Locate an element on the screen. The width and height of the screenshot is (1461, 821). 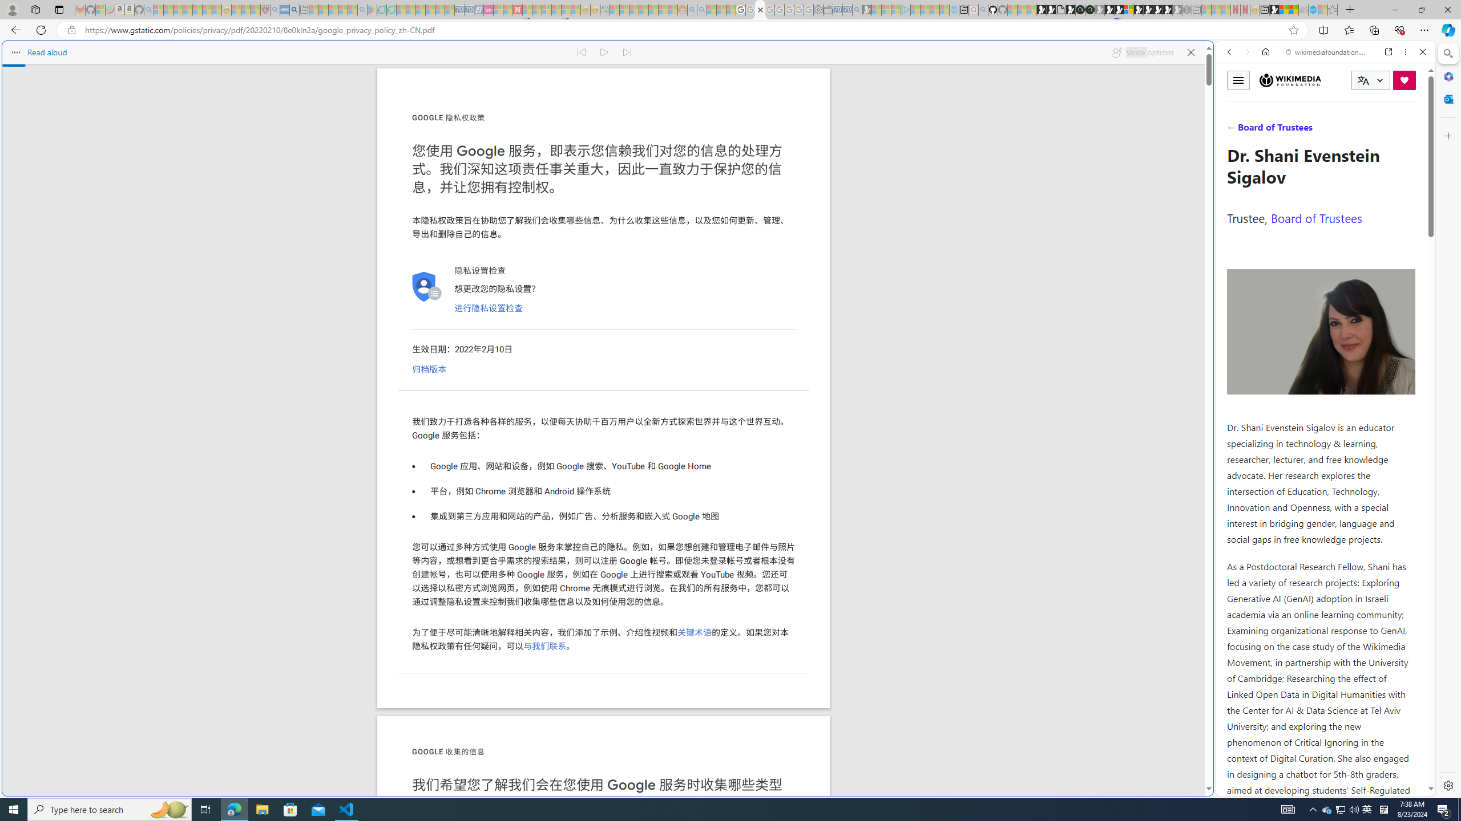
14 Common Myths Debunked By Scientific Facts - Sleeping is located at coordinates (536, 10).